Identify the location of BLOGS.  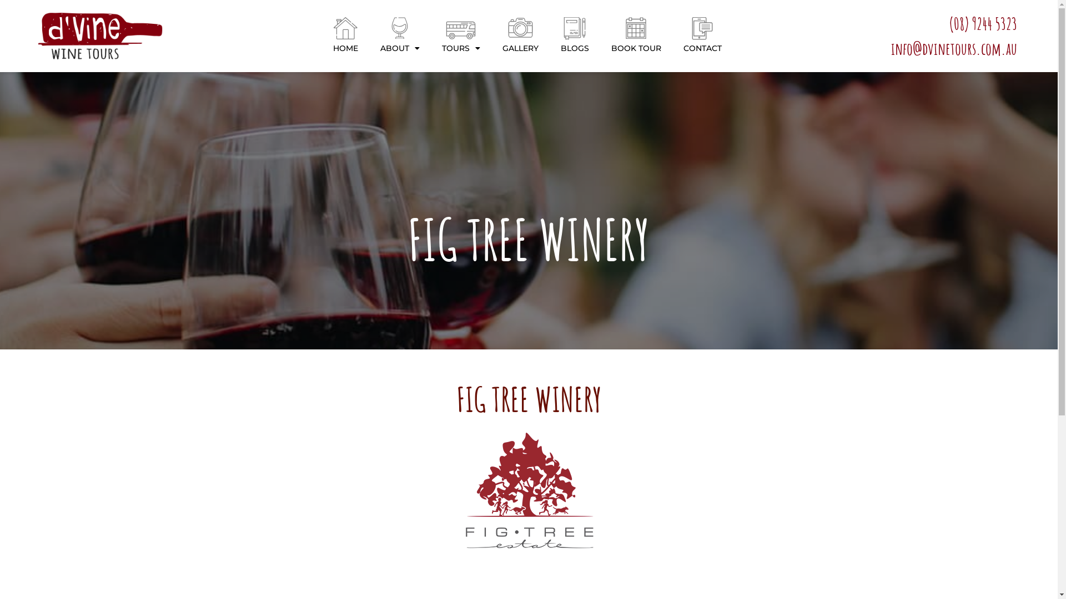
(575, 48).